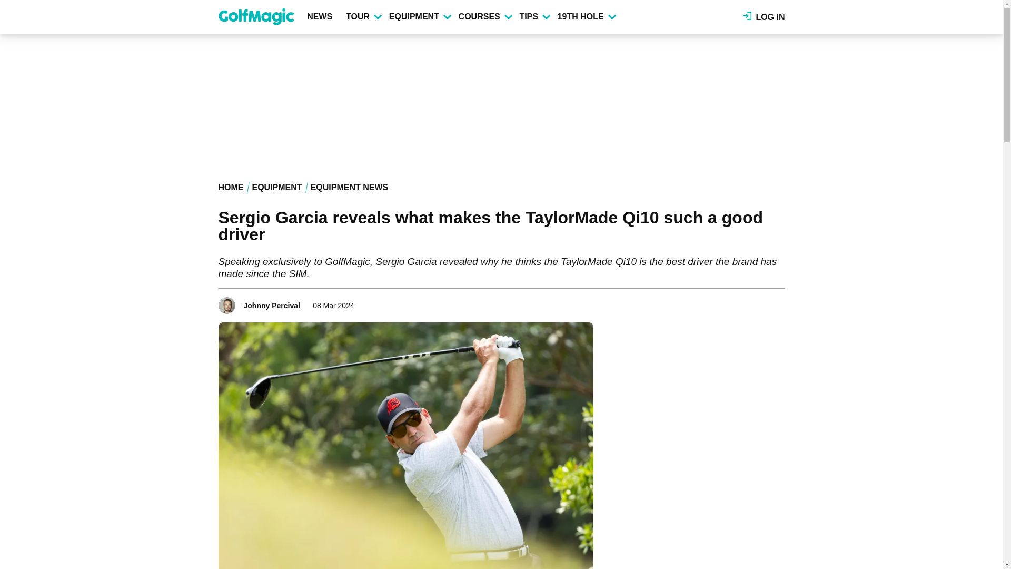 Image resolution: width=1011 pixels, height=569 pixels. I want to click on Share to X, so click(748, 302).